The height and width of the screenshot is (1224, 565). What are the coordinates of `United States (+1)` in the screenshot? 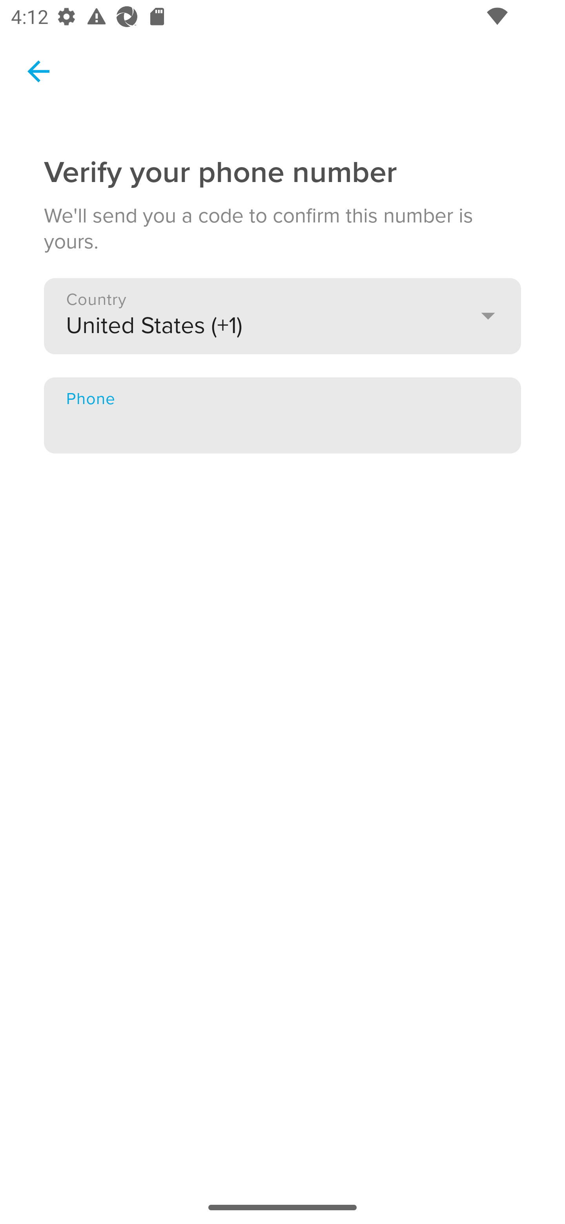 It's located at (282, 315).